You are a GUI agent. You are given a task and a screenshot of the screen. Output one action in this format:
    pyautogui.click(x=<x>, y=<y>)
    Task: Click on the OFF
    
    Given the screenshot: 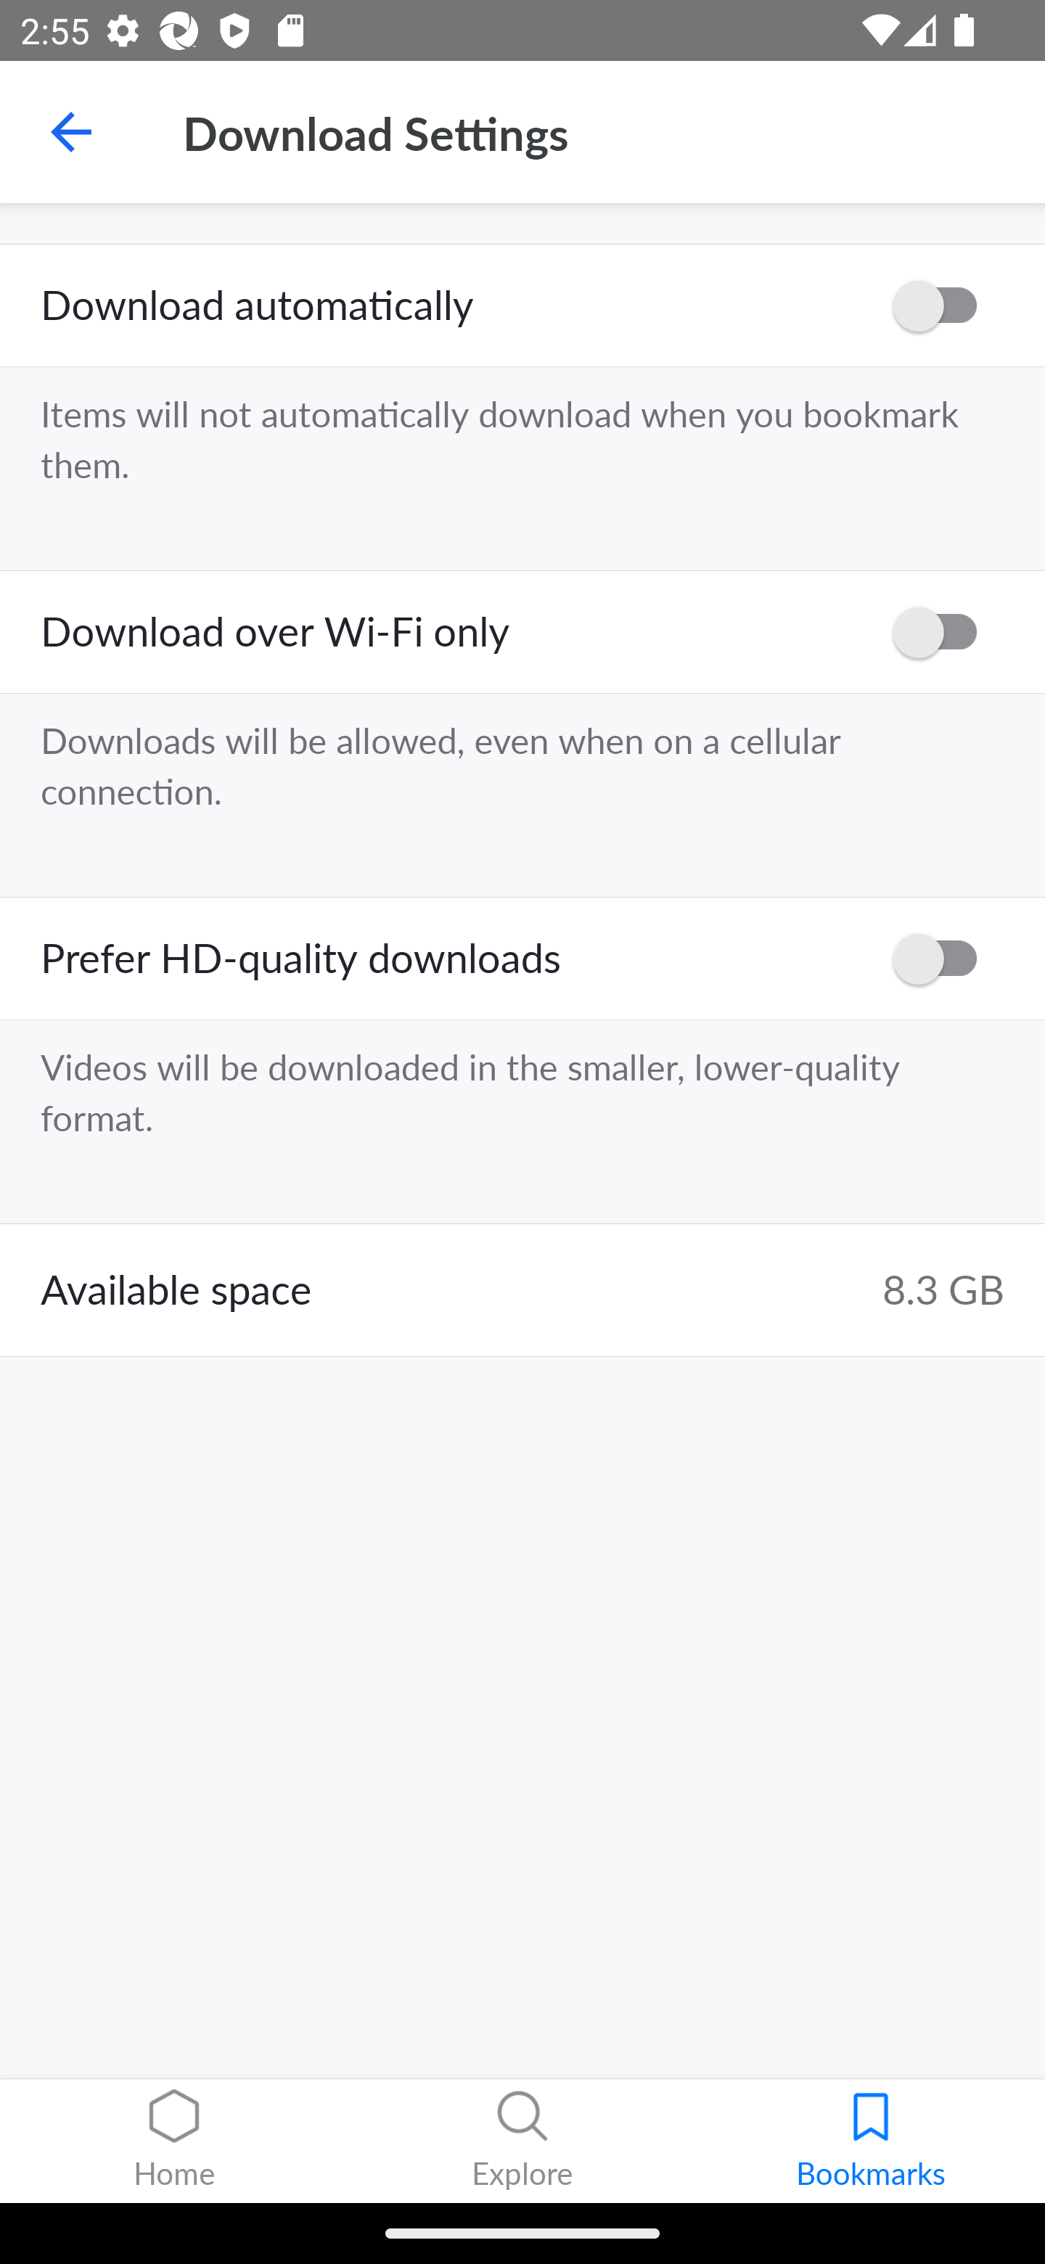 What is the action you would take?
    pyautogui.click(x=943, y=958)
    